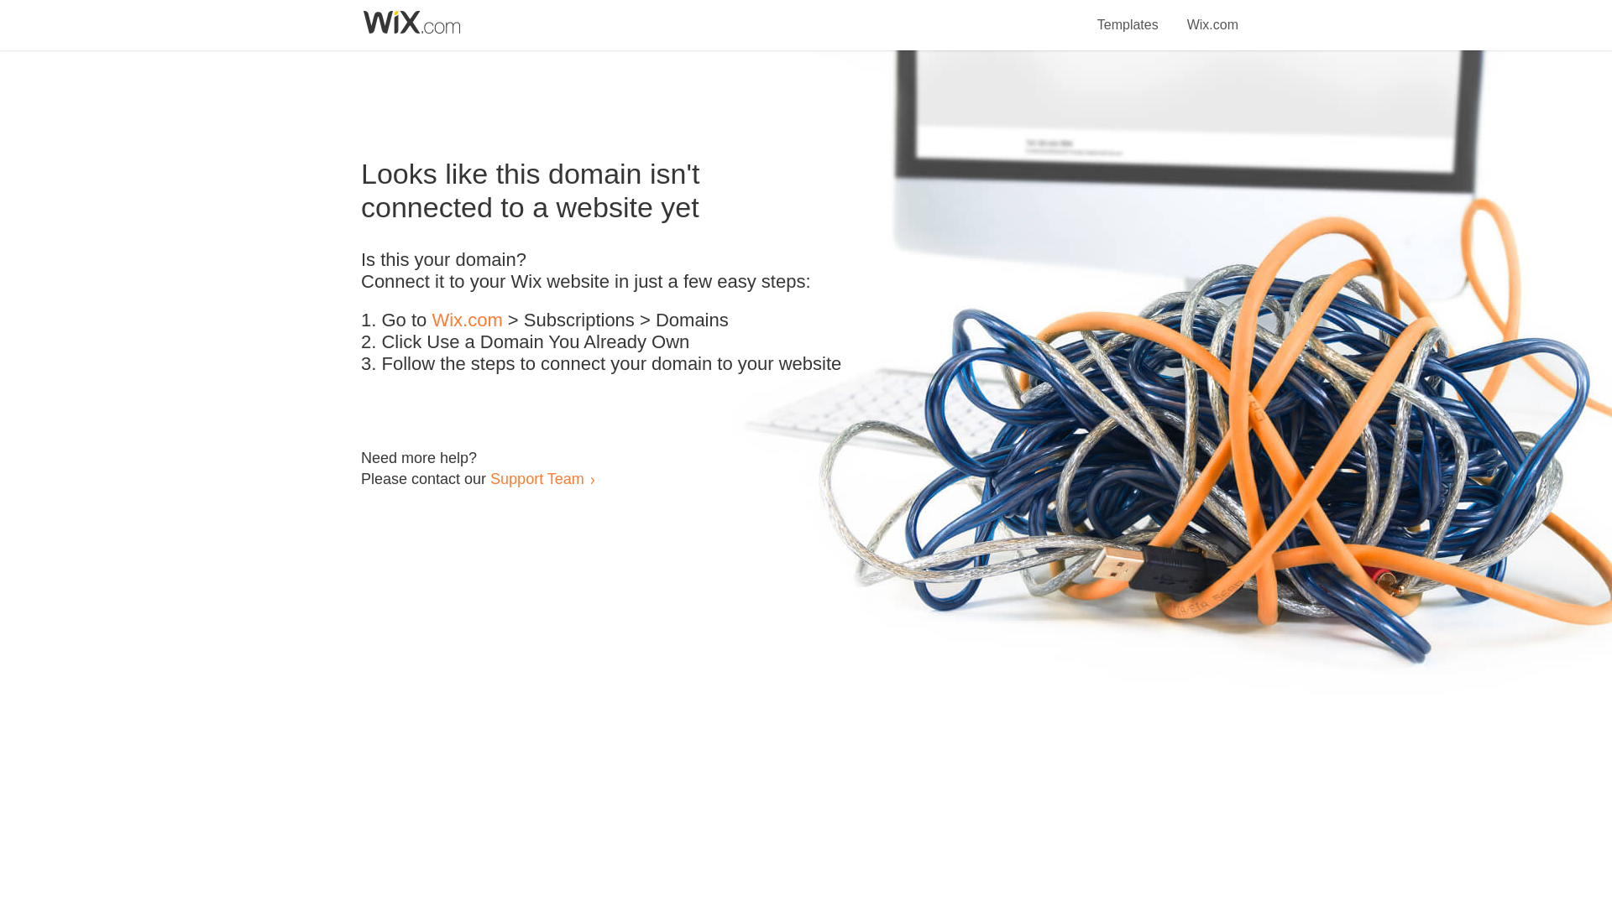 This screenshot has width=1612, height=906. I want to click on Templates, so click(1128, 15).